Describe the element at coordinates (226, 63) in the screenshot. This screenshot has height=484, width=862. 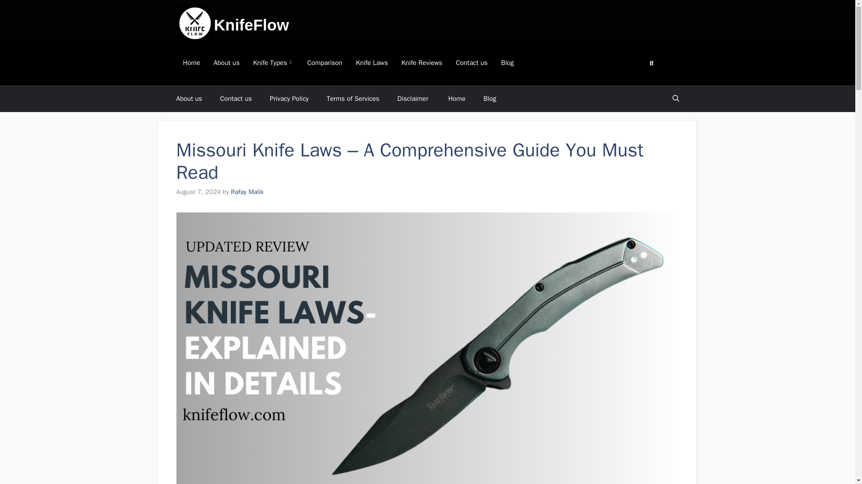
I see `About us` at that location.